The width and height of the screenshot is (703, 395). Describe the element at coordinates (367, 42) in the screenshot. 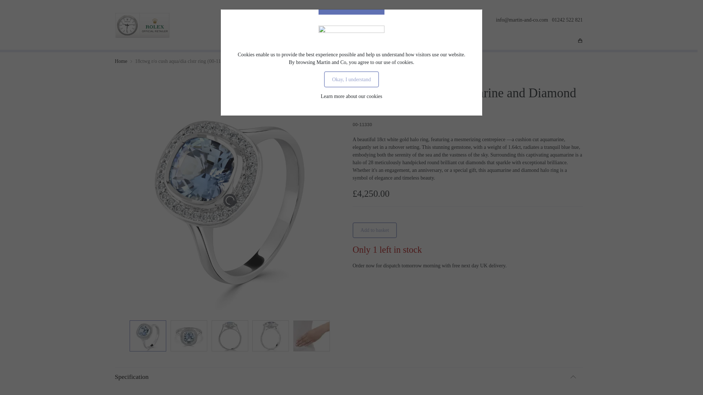

I see `JEWELLERY` at that location.